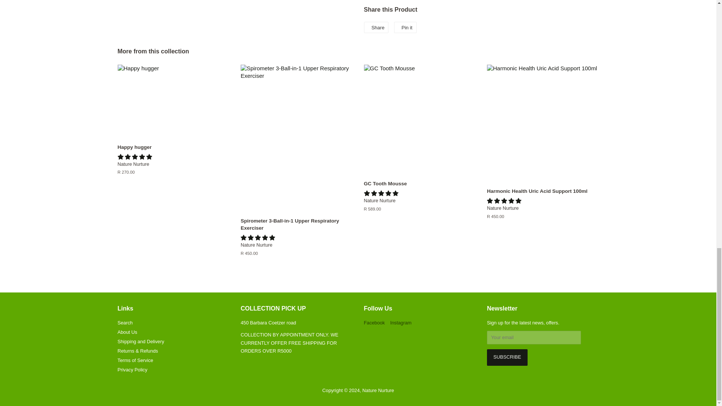 Image resolution: width=722 pixels, height=406 pixels. Describe the element at coordinates (374, 323) in the screenshot. I see `Nature Nurture on Facebook` at that location.